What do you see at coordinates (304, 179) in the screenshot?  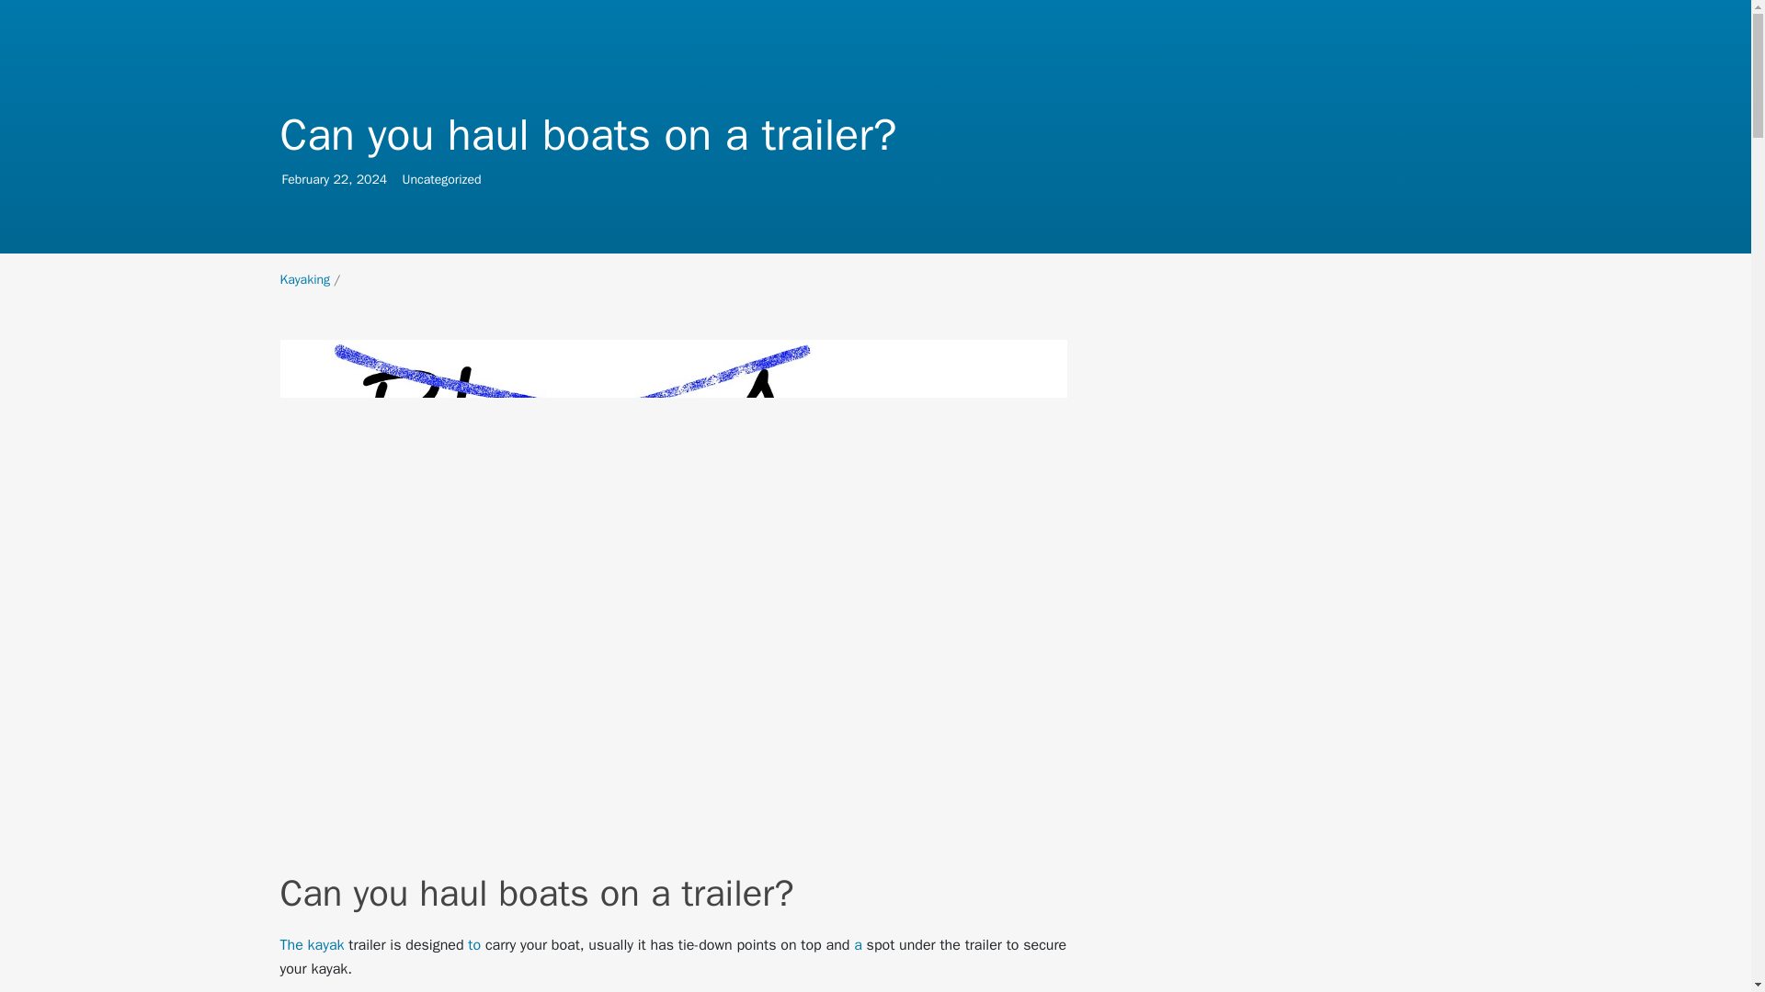 I see `February` at bounding box center [304, 179].